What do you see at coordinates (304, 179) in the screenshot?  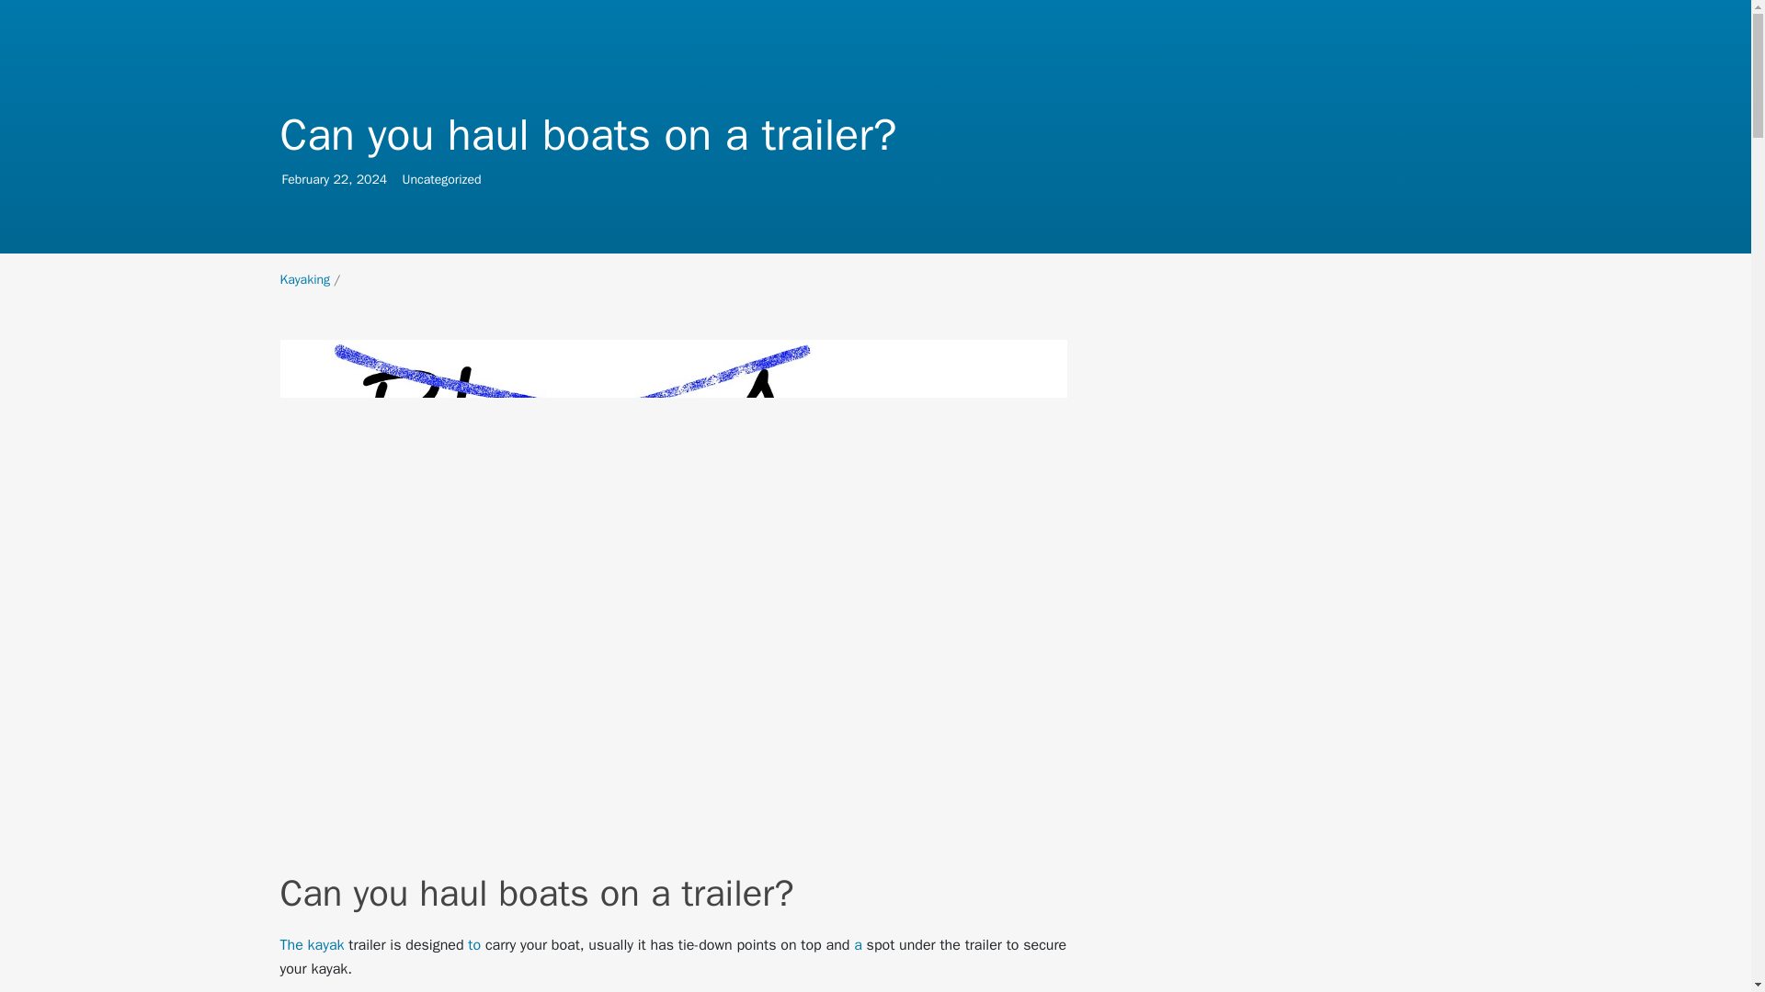 I see `February` at bounding box center [304, 179].